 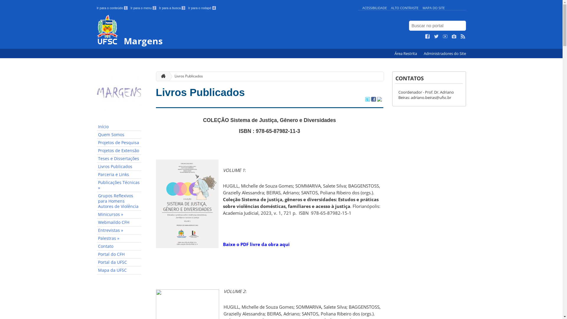 What do you see at coordinates (226, 30) in the screenshot?
I see `Margens` at bounding box center [226, 30].